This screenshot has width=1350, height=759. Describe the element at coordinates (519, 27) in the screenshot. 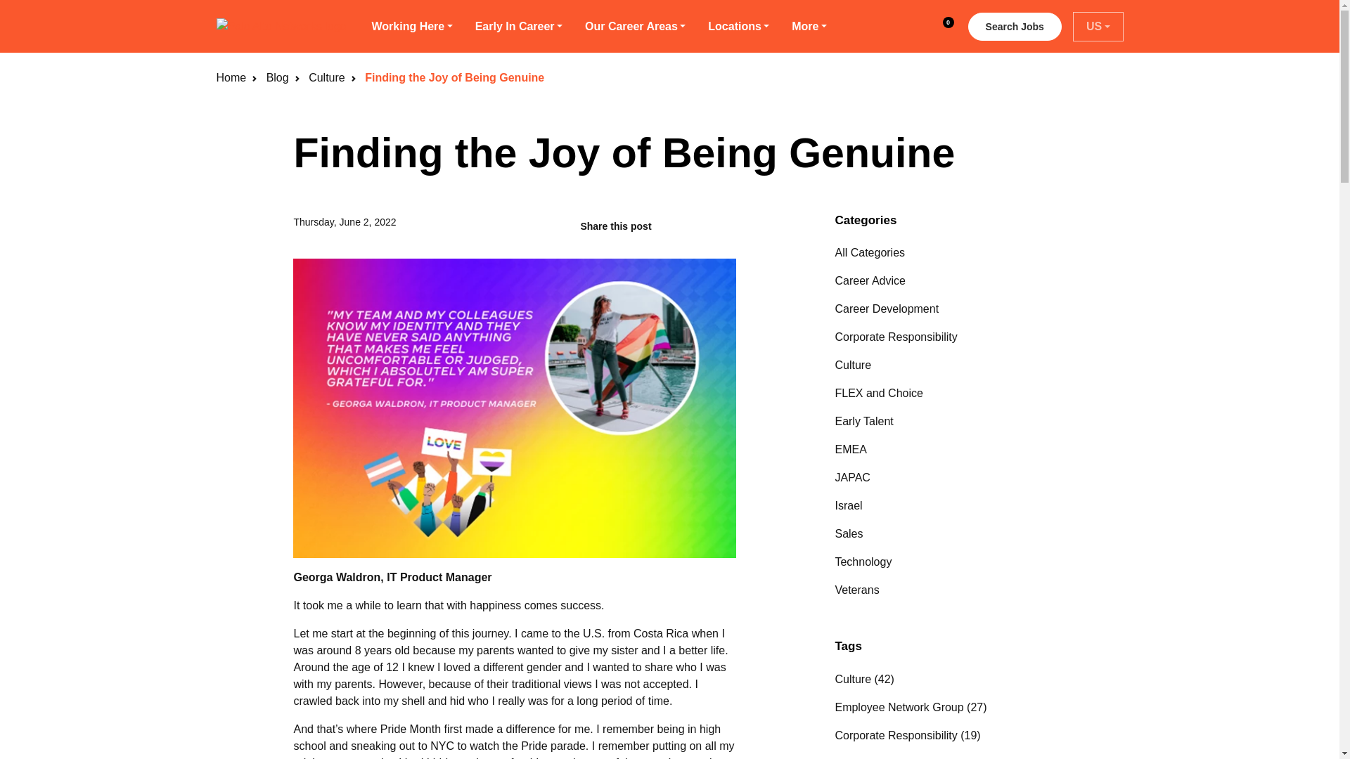

I see `Home` at that location.